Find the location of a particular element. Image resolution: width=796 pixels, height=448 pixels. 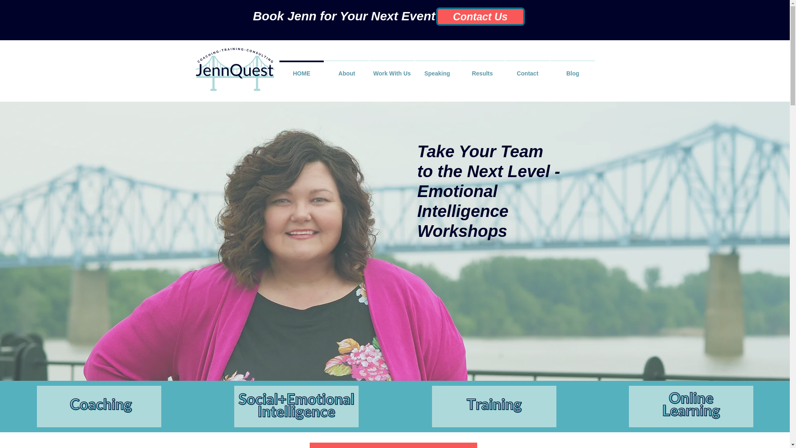

HOME is located at coordinates (301, 70).